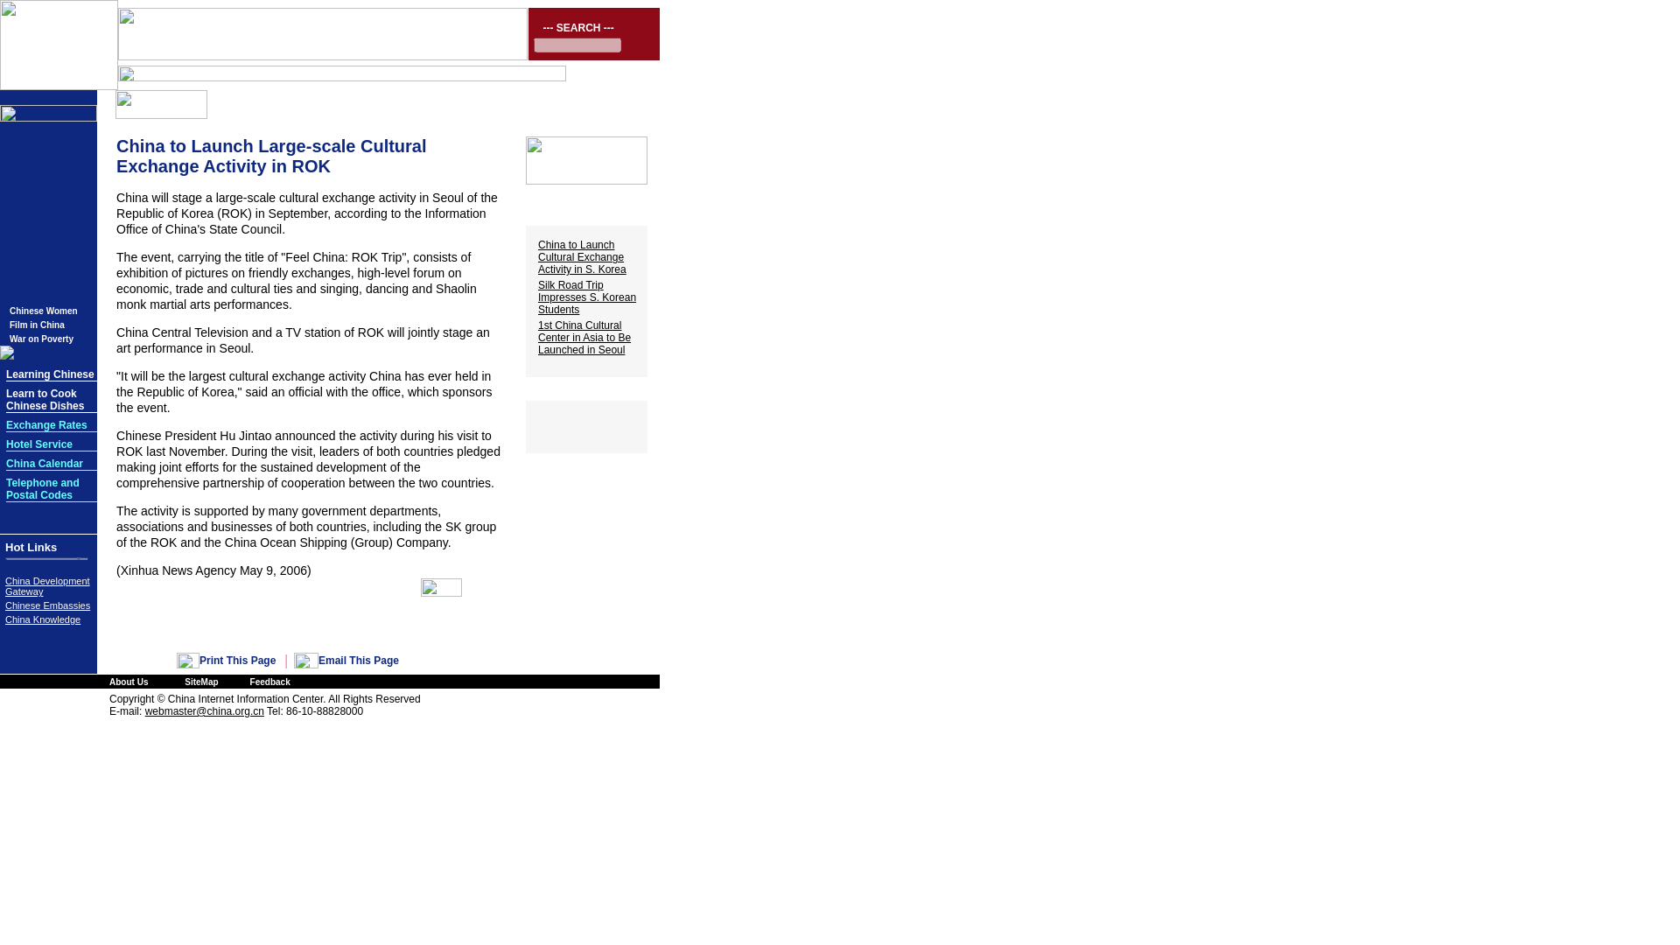 This screenshot has width=1680, height=945. I want to click on CHINA, so click(23, 142).